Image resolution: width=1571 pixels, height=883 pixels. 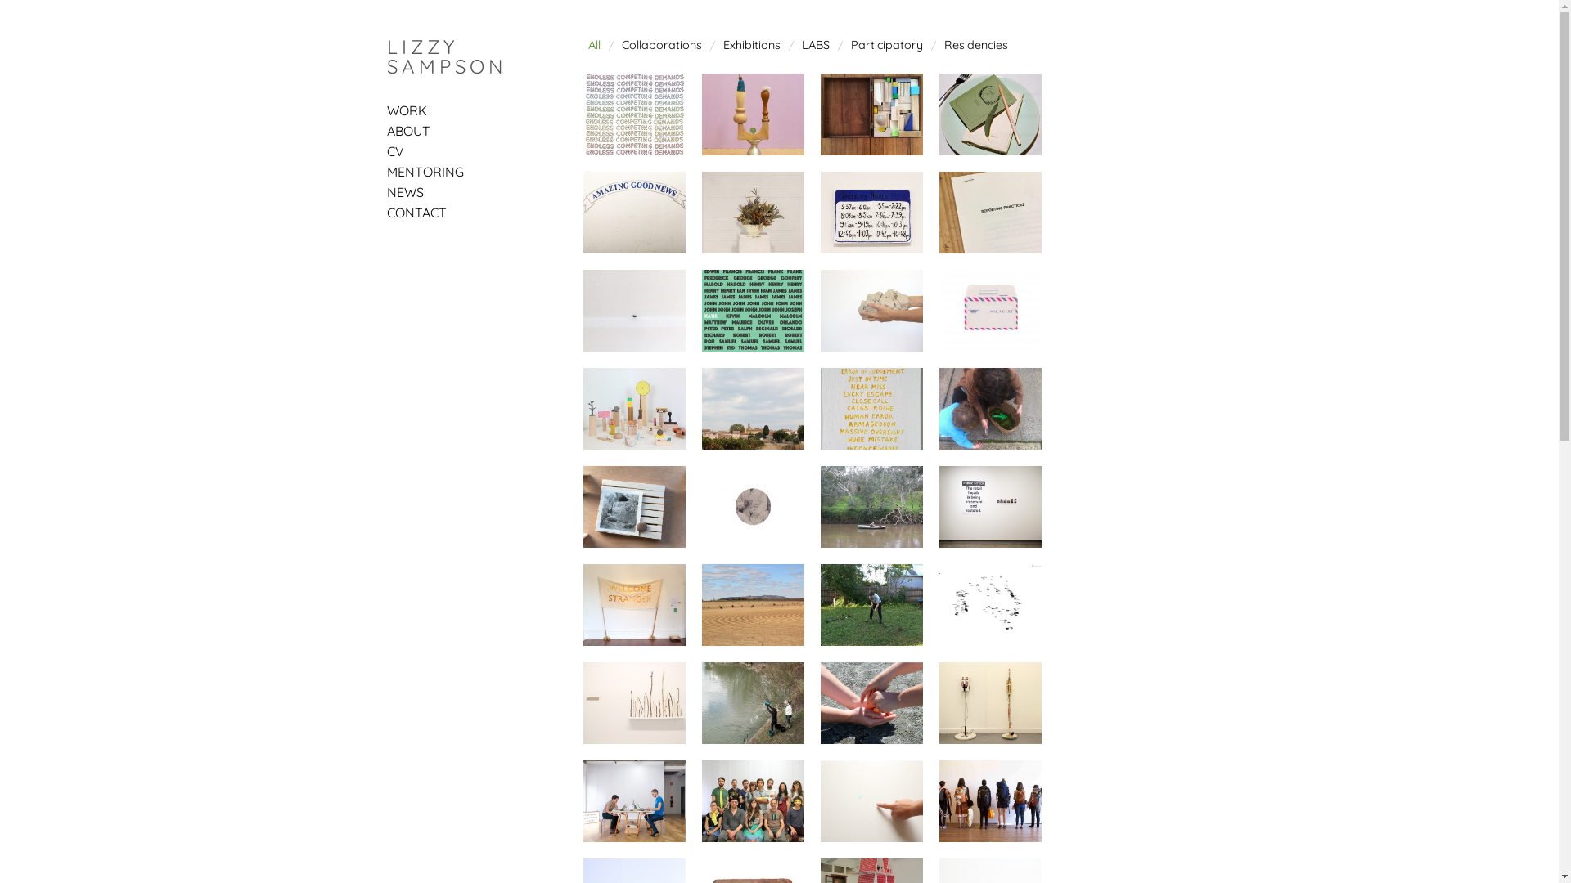 What do you see at coordinates (594, 45) in the screenshot?
I see `All` at bounding box center [594, 45].